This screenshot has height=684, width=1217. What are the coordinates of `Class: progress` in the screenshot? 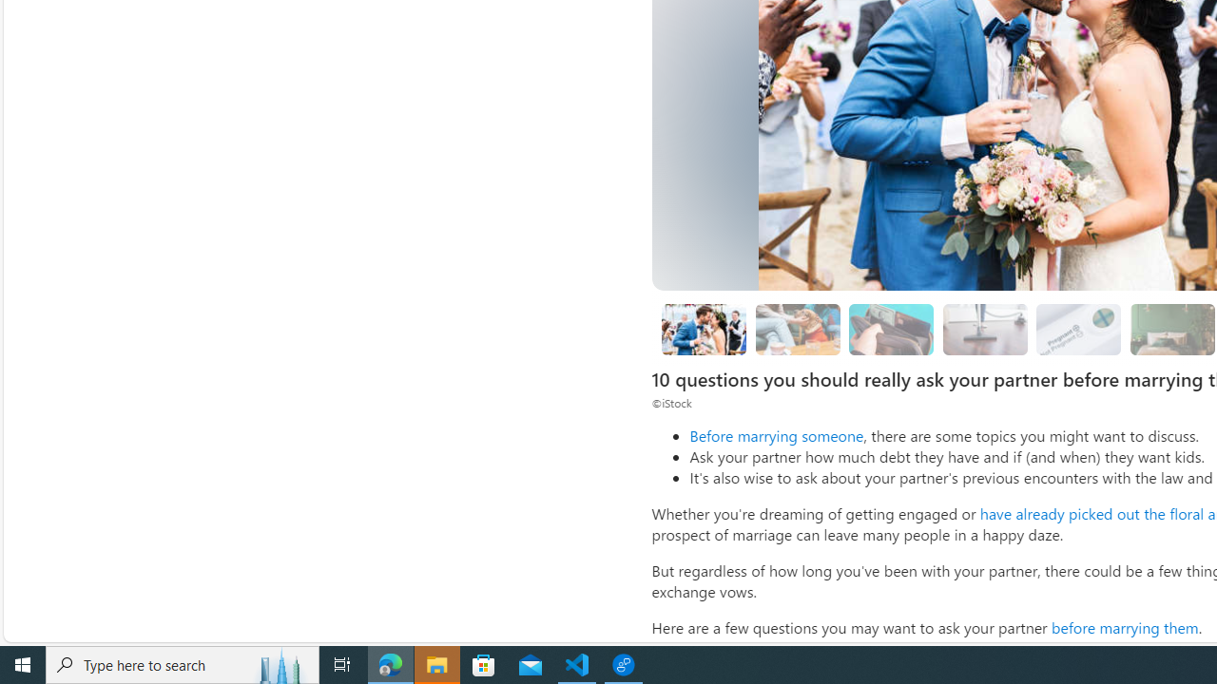 It's located at (1078, 326).